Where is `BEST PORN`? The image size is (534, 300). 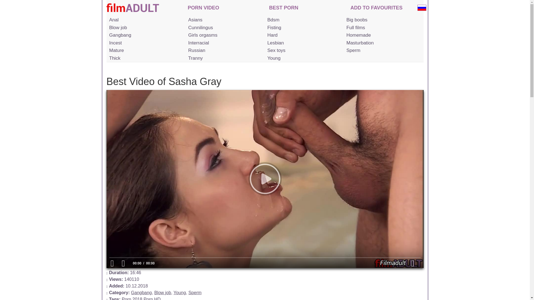
BEST PORN is located at coordinates (284, 8).